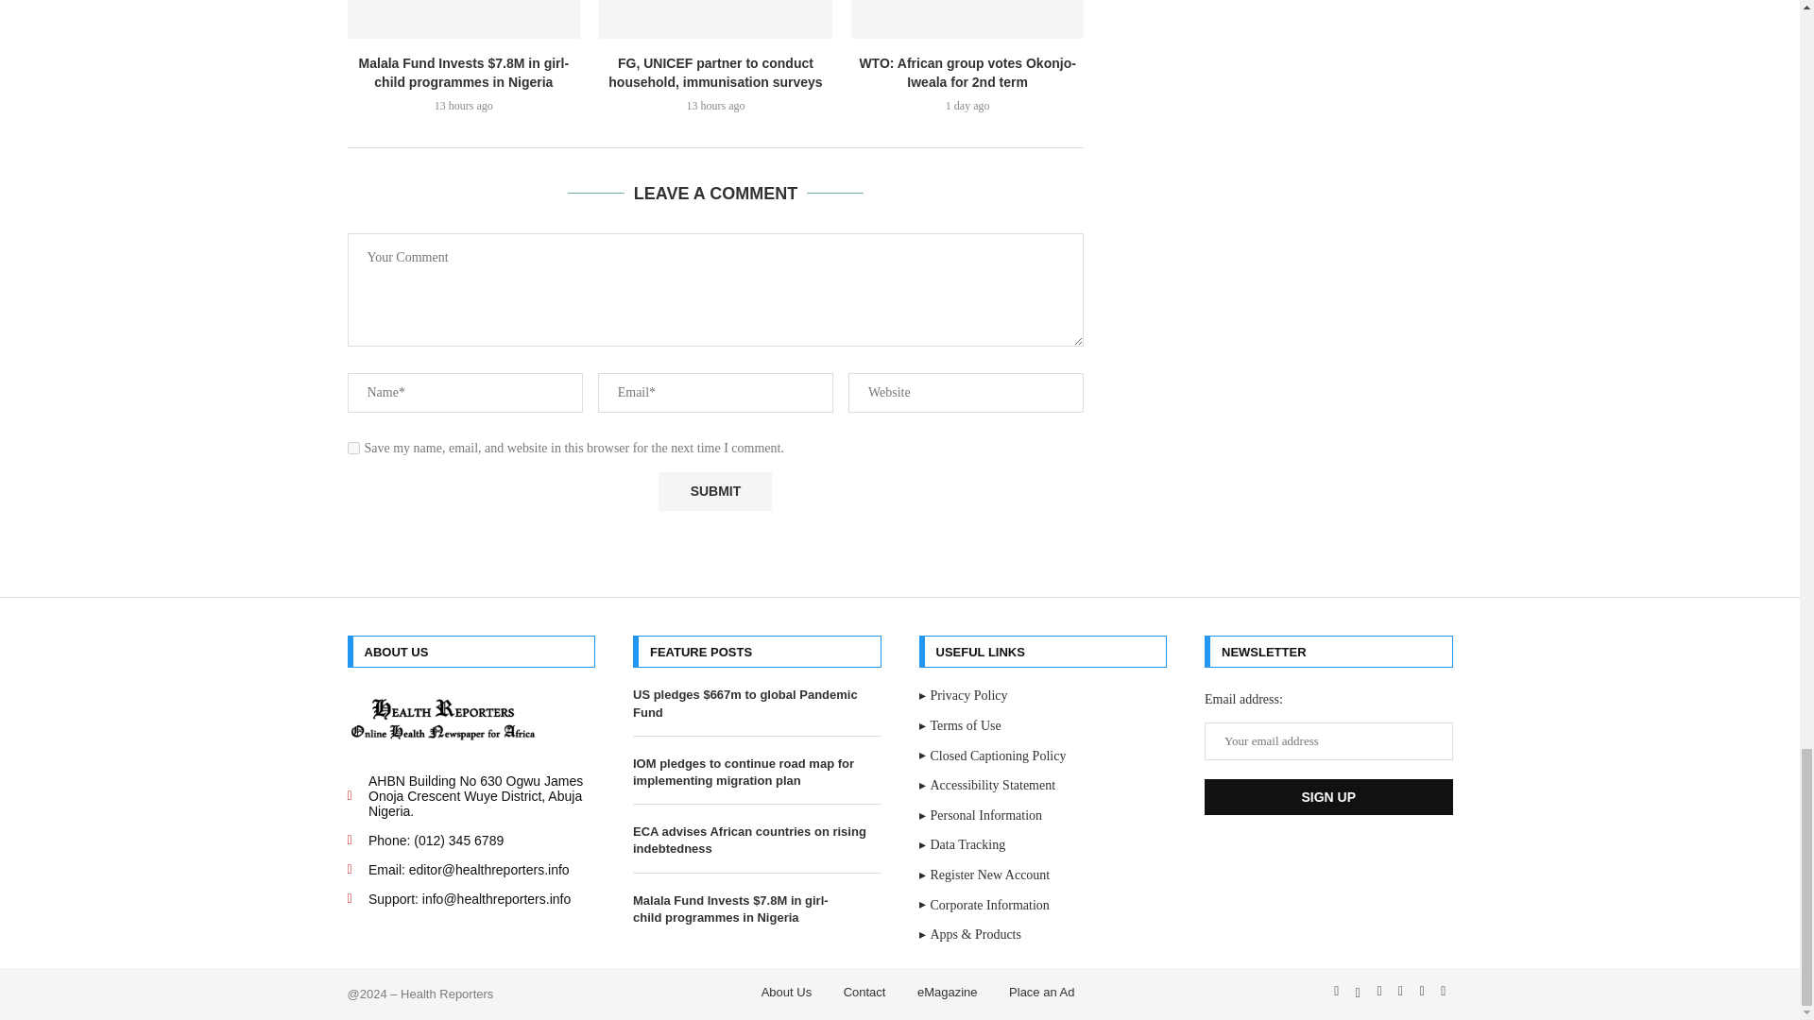 This screenshot has width=1814, height=1020. What do you see at coordinates (967, 19) in the screenshot?
I see `WTO: African group votes Okonjo-Iweala for 2nd term` at bounding box center [967, 19].